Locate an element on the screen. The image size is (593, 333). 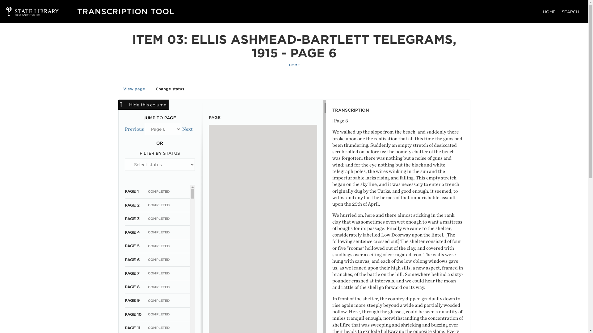
HOME is located at coordinates (549, 12).